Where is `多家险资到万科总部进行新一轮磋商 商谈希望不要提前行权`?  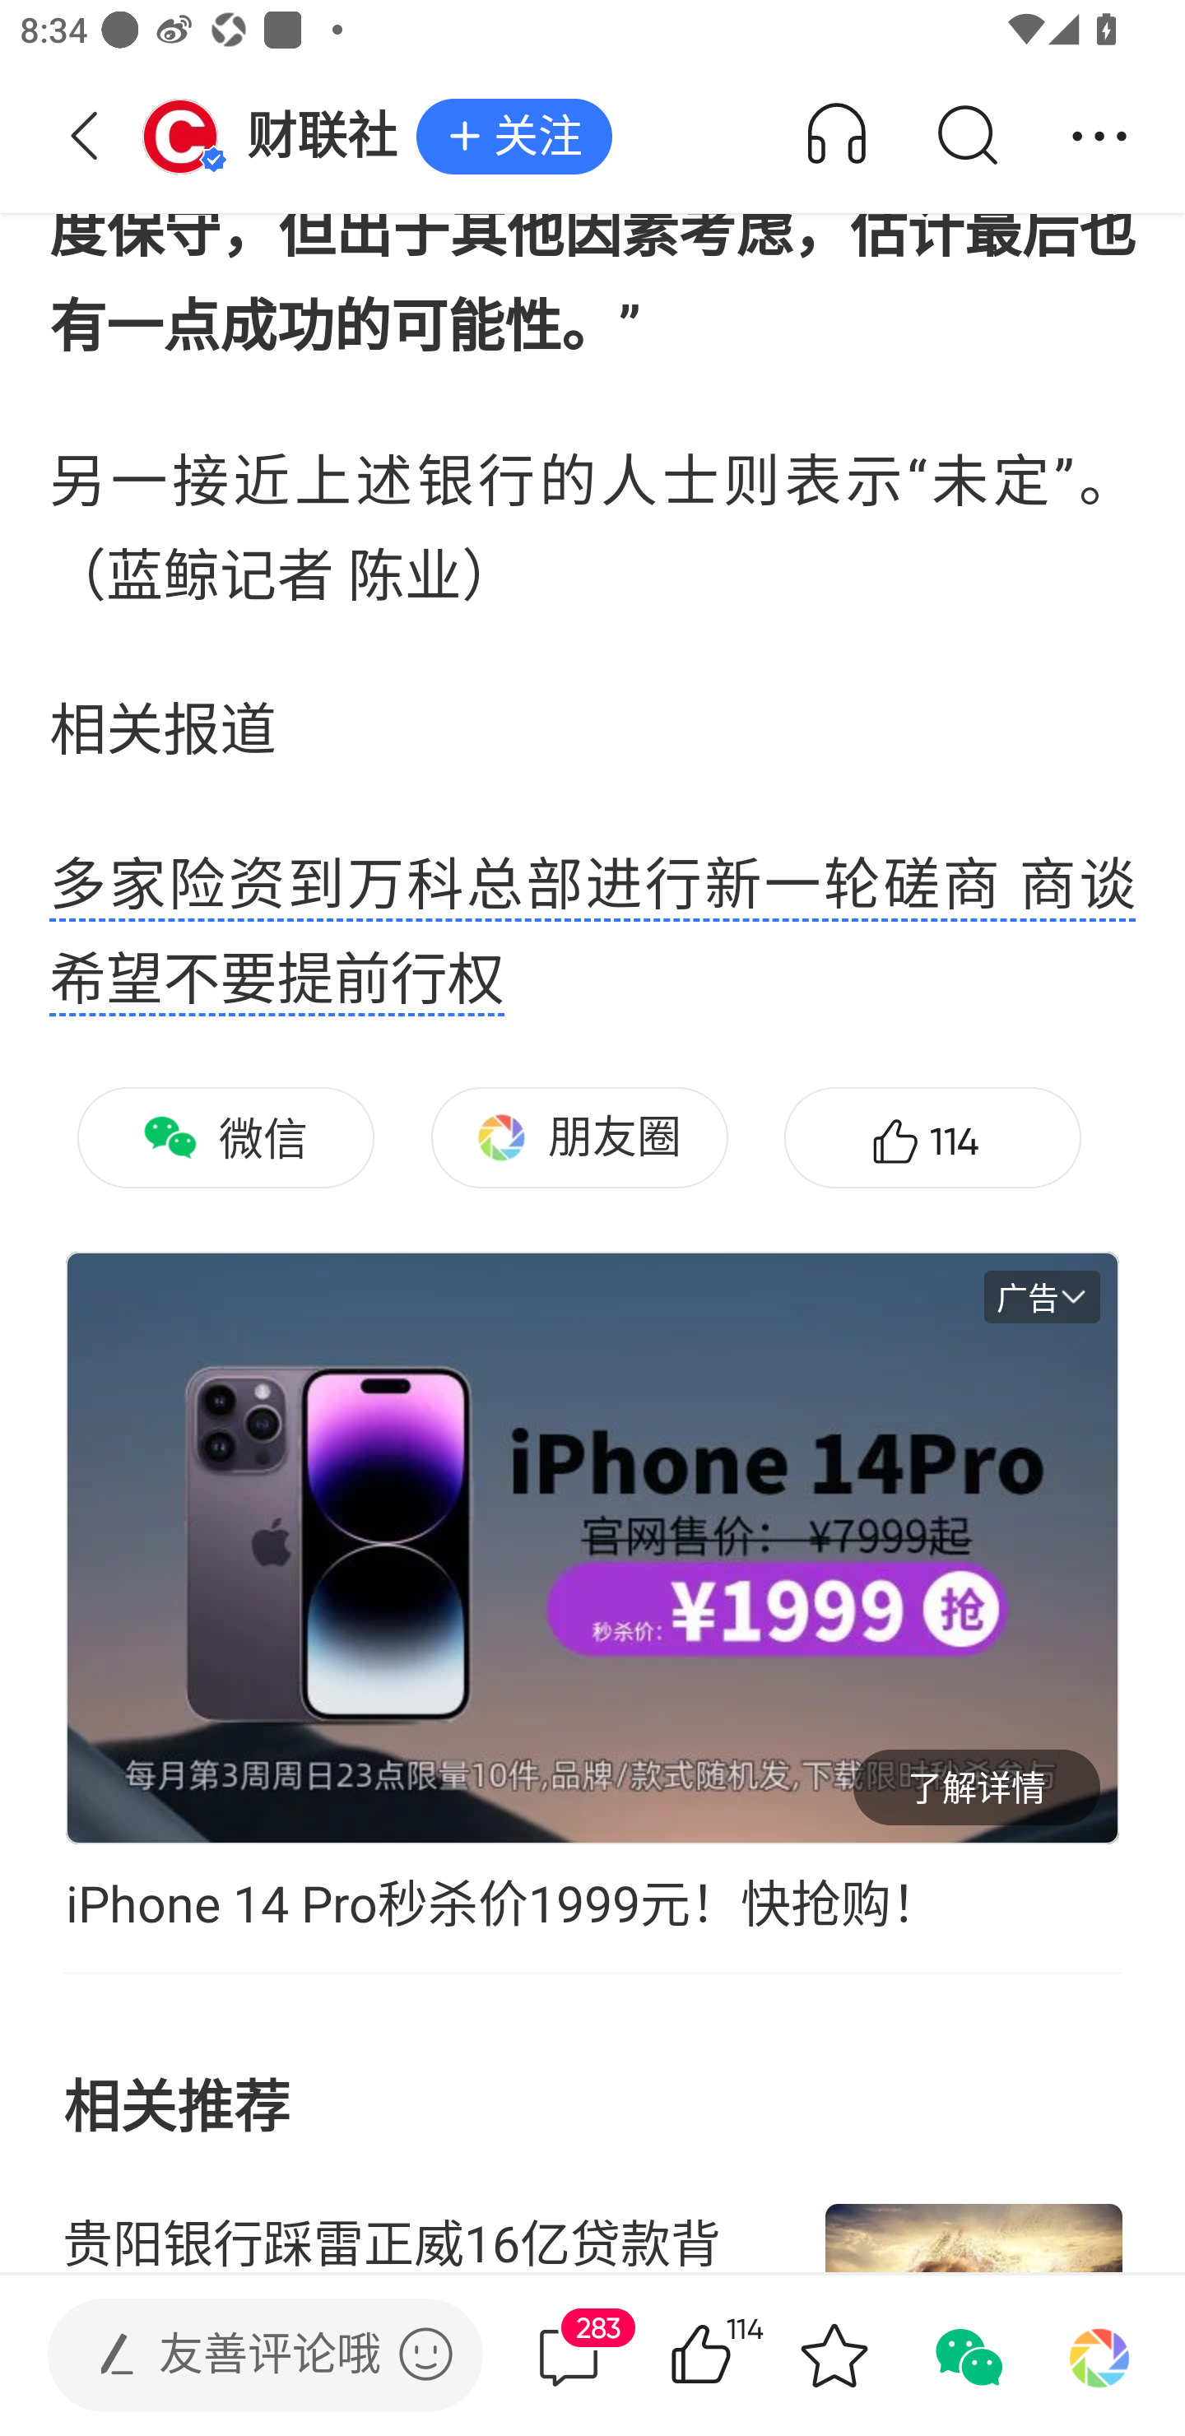
多家险资到万科总部进行新一轮磋商 商谈希望不要提前行权 is located at coordinates (592, 934).